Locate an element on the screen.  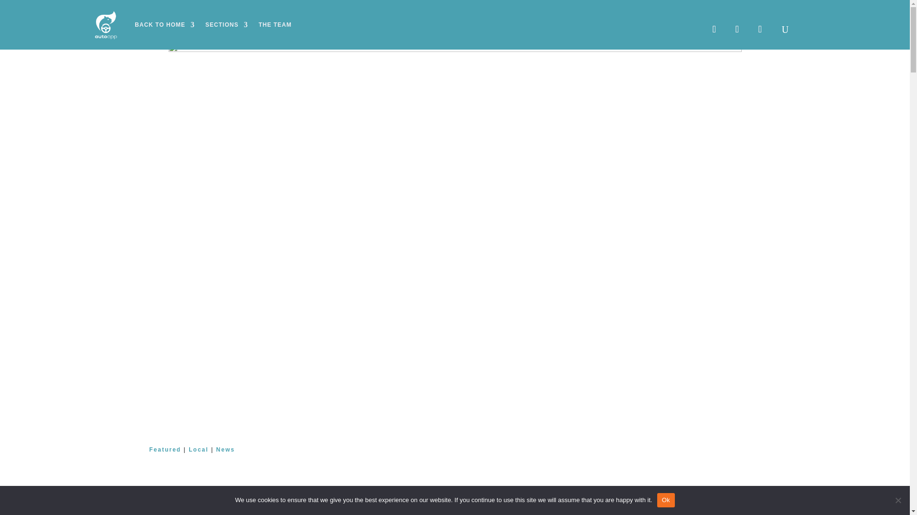
No is located at coordinates (898, 500).